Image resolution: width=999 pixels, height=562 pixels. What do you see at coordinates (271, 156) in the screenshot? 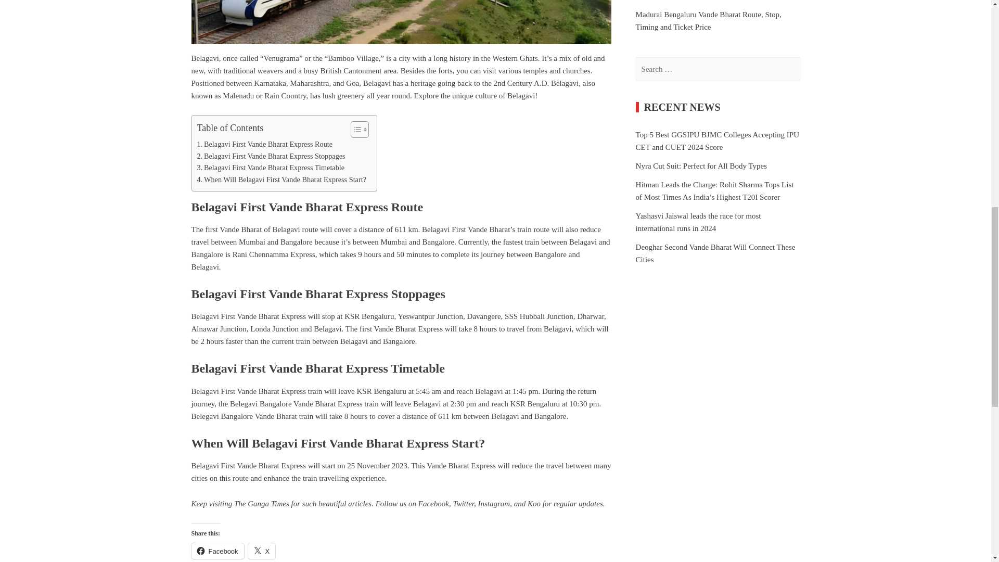
I see `Belagavi First Vande Bharat Express Stoppages` at bounding box center [271, 156].